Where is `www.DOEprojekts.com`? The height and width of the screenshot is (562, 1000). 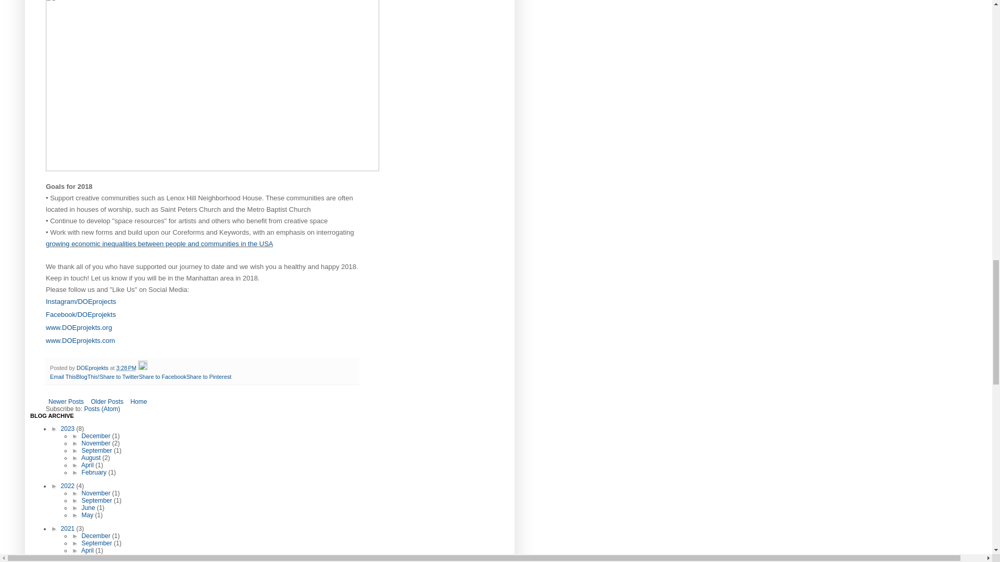 www.DOEprojekts.com is located at coordinates (80, 340).